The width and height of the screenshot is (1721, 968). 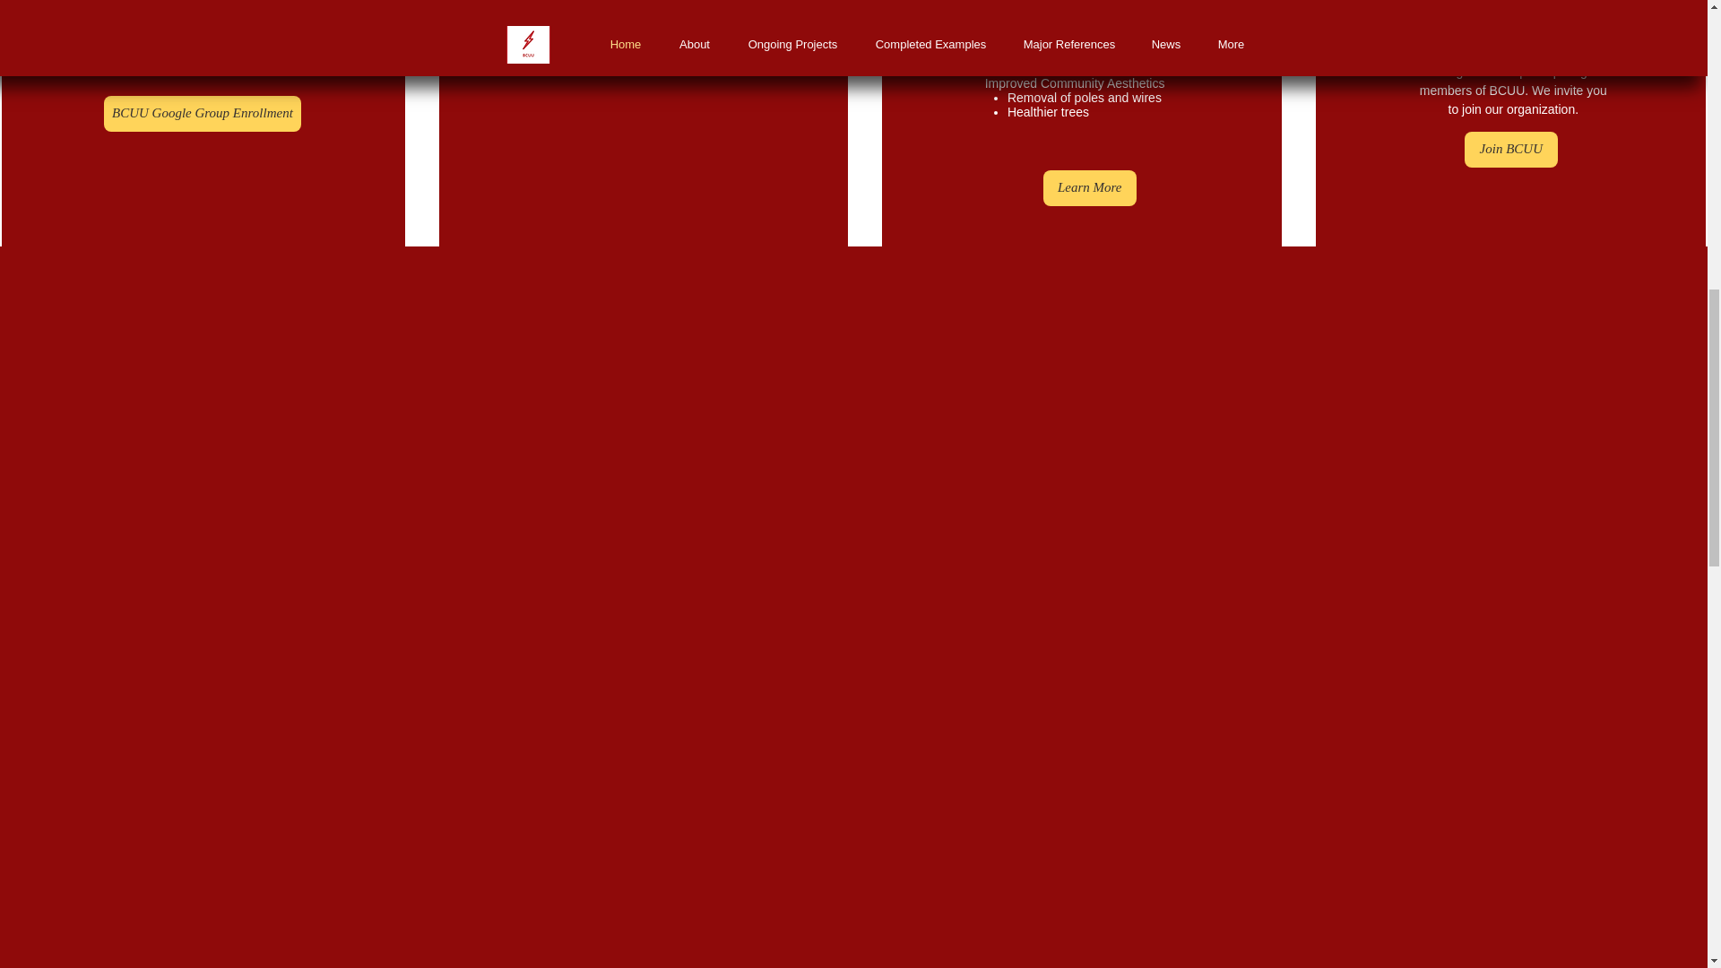 What do you see at coordinates (203, 113) in the screenshot?
I see `BCUU Google Group Enrollment` at bounding box center [203, 113].